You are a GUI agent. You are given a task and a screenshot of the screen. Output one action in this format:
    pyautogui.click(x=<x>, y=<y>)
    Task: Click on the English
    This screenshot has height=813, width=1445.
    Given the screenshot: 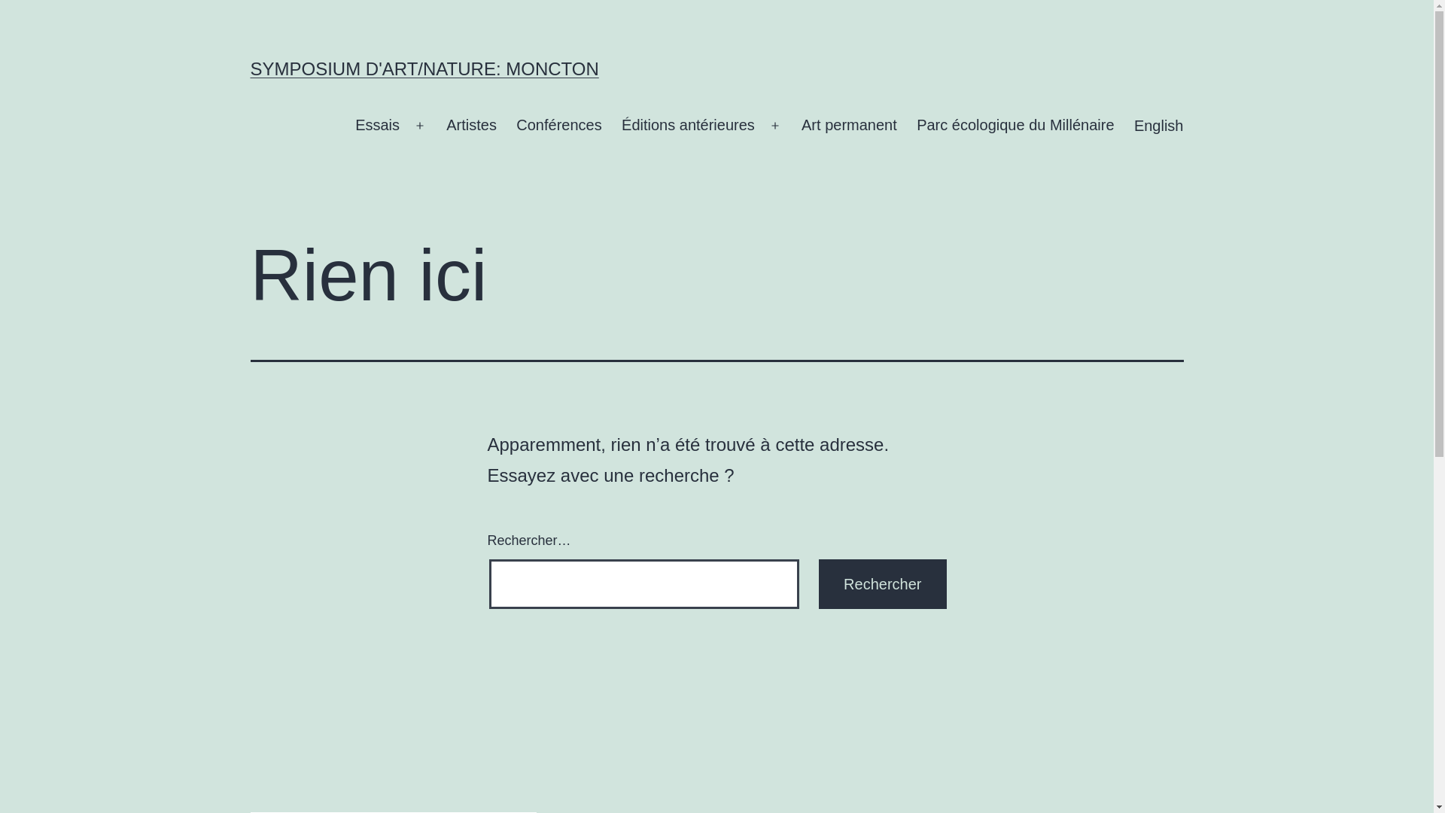 What is the action you would take?
    pyautogui.click(x=1159, y=126)
    